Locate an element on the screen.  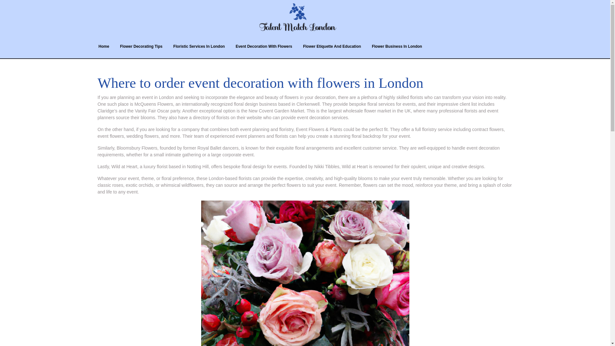
Home is located at coordinates (103, 46).